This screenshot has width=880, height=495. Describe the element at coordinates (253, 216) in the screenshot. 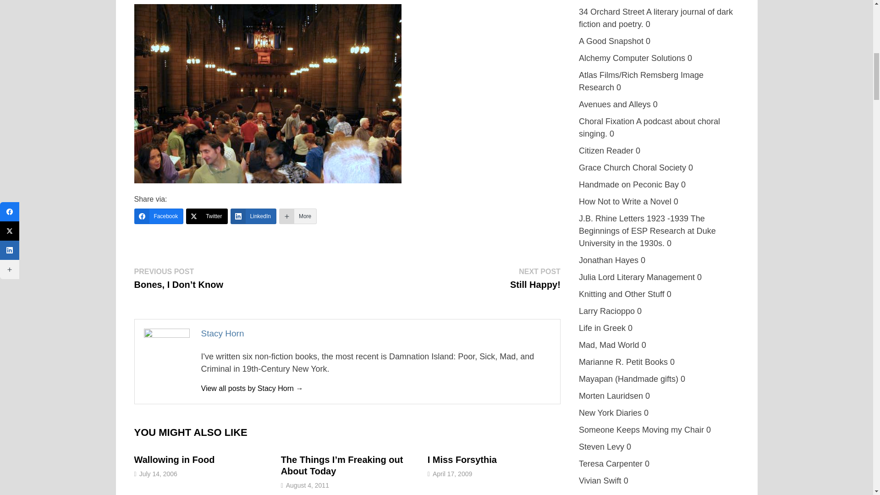

I see `LinkedIn` at that location.